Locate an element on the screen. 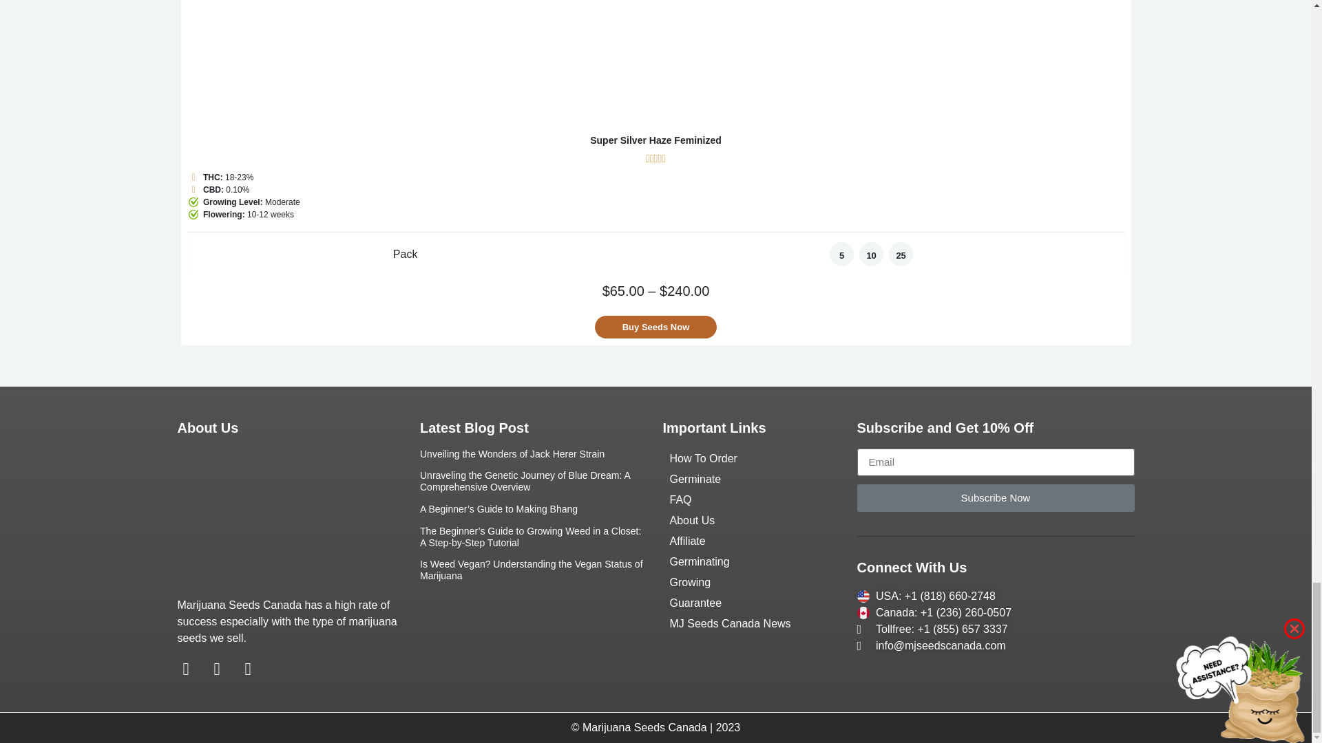 Image resolution: width=1322 pixels, height=743 pixels. Super Silver Haze Feminized is located at coordinates (655, 65).